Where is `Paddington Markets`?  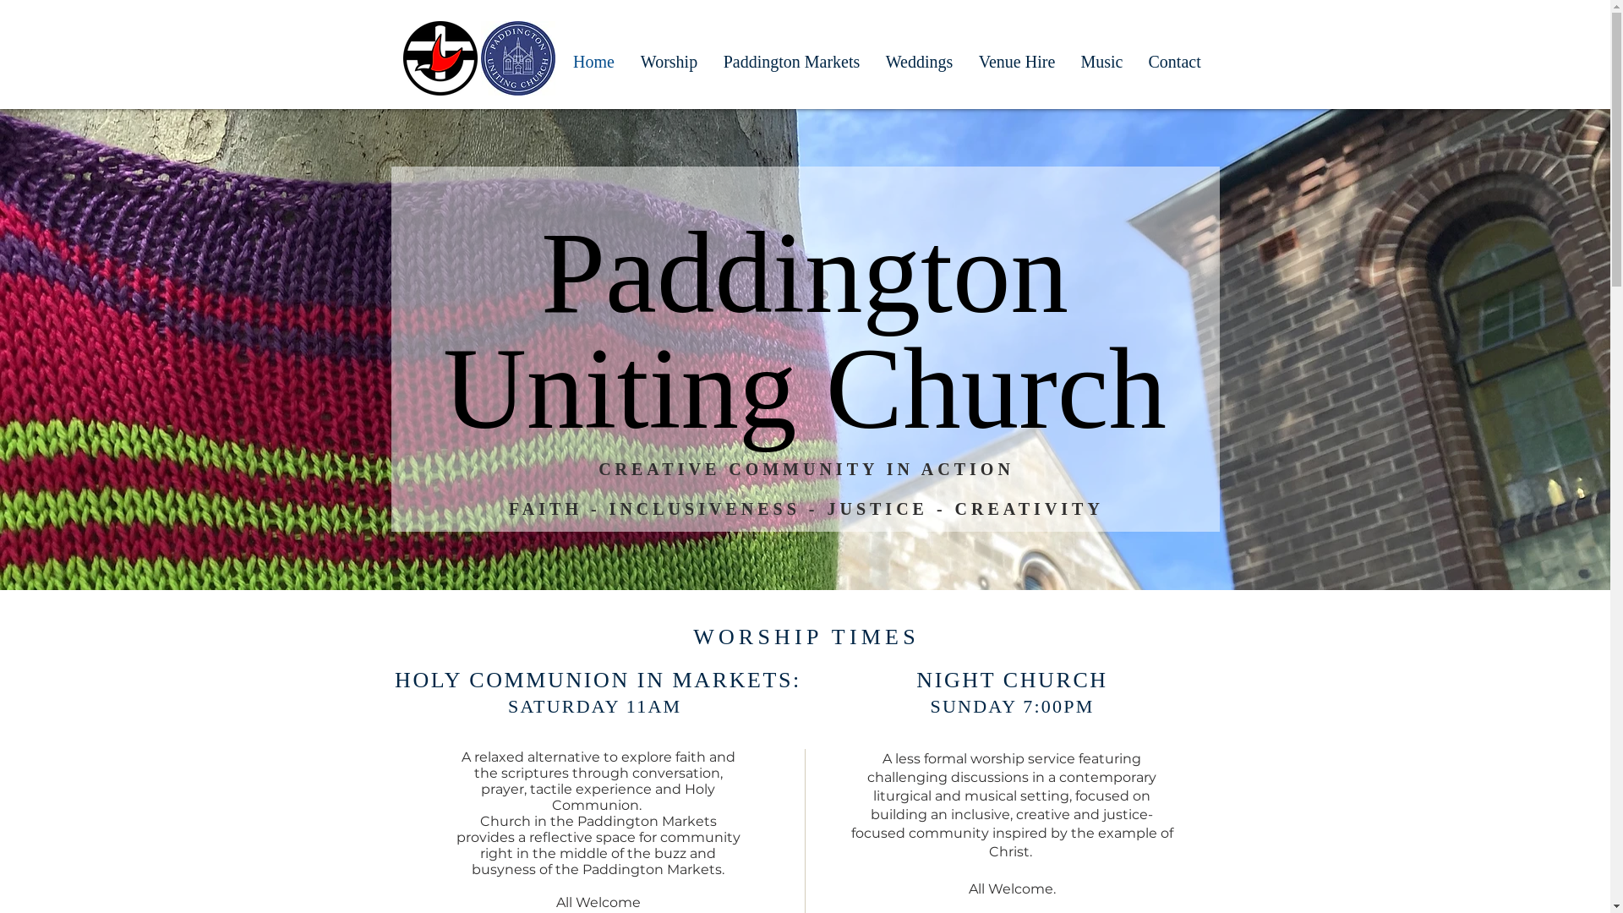 Paddington Markets is located at coordinates (791, 58).